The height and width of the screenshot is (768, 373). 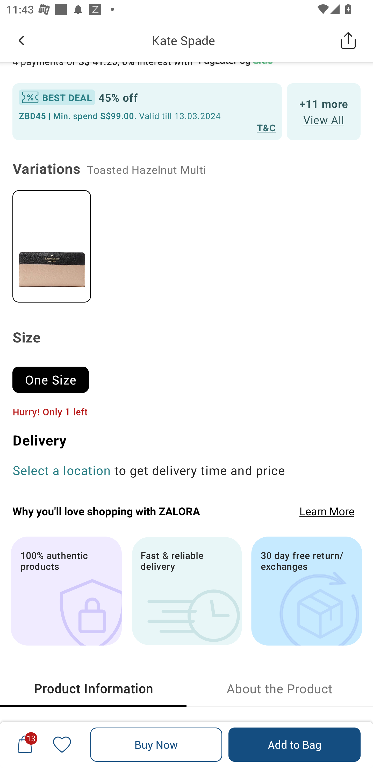 What do you see at coordinates (66, 591) in the screenshot?
I see `100% authentic products` at bounding box center [66, 591].